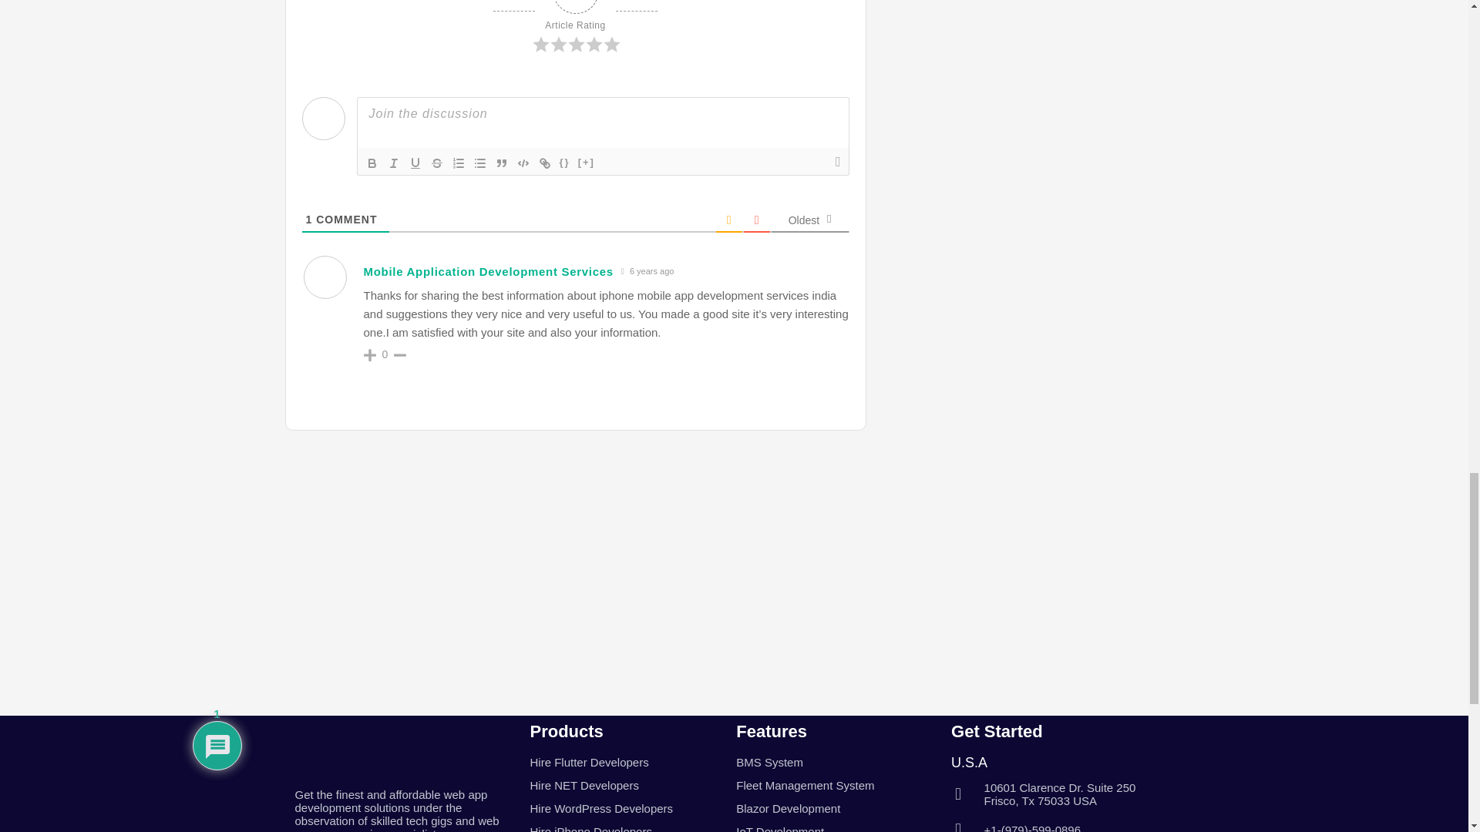  I want to click on Link, so click(544, 163).